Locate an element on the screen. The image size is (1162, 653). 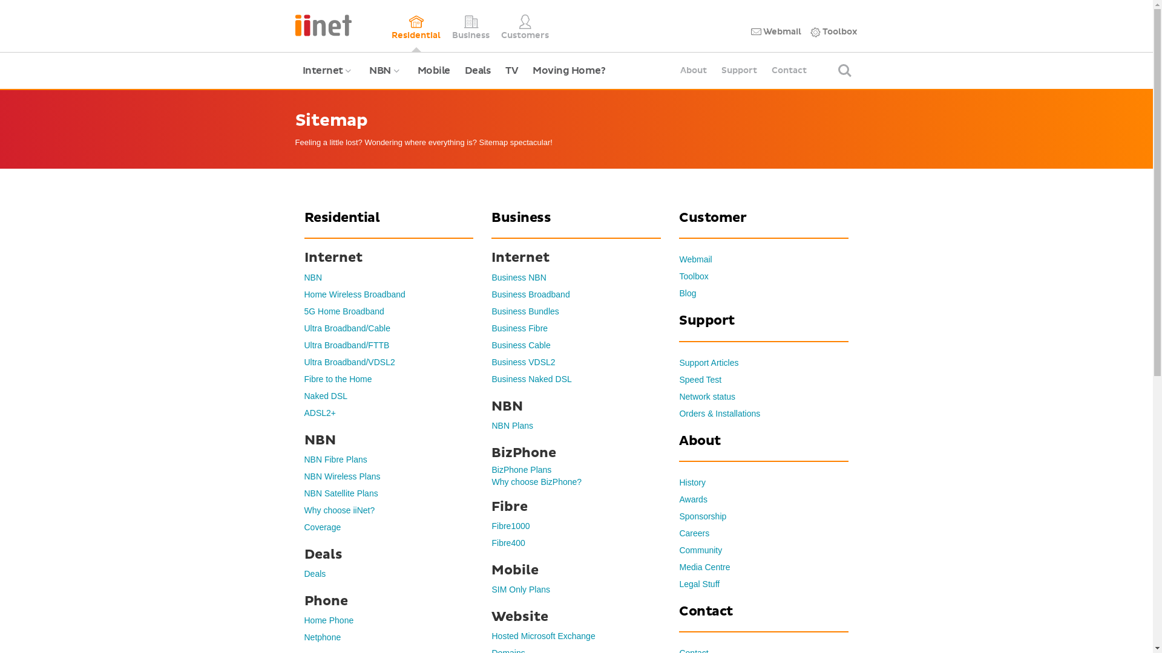
Toolbox is located at coordinates (834, 32).